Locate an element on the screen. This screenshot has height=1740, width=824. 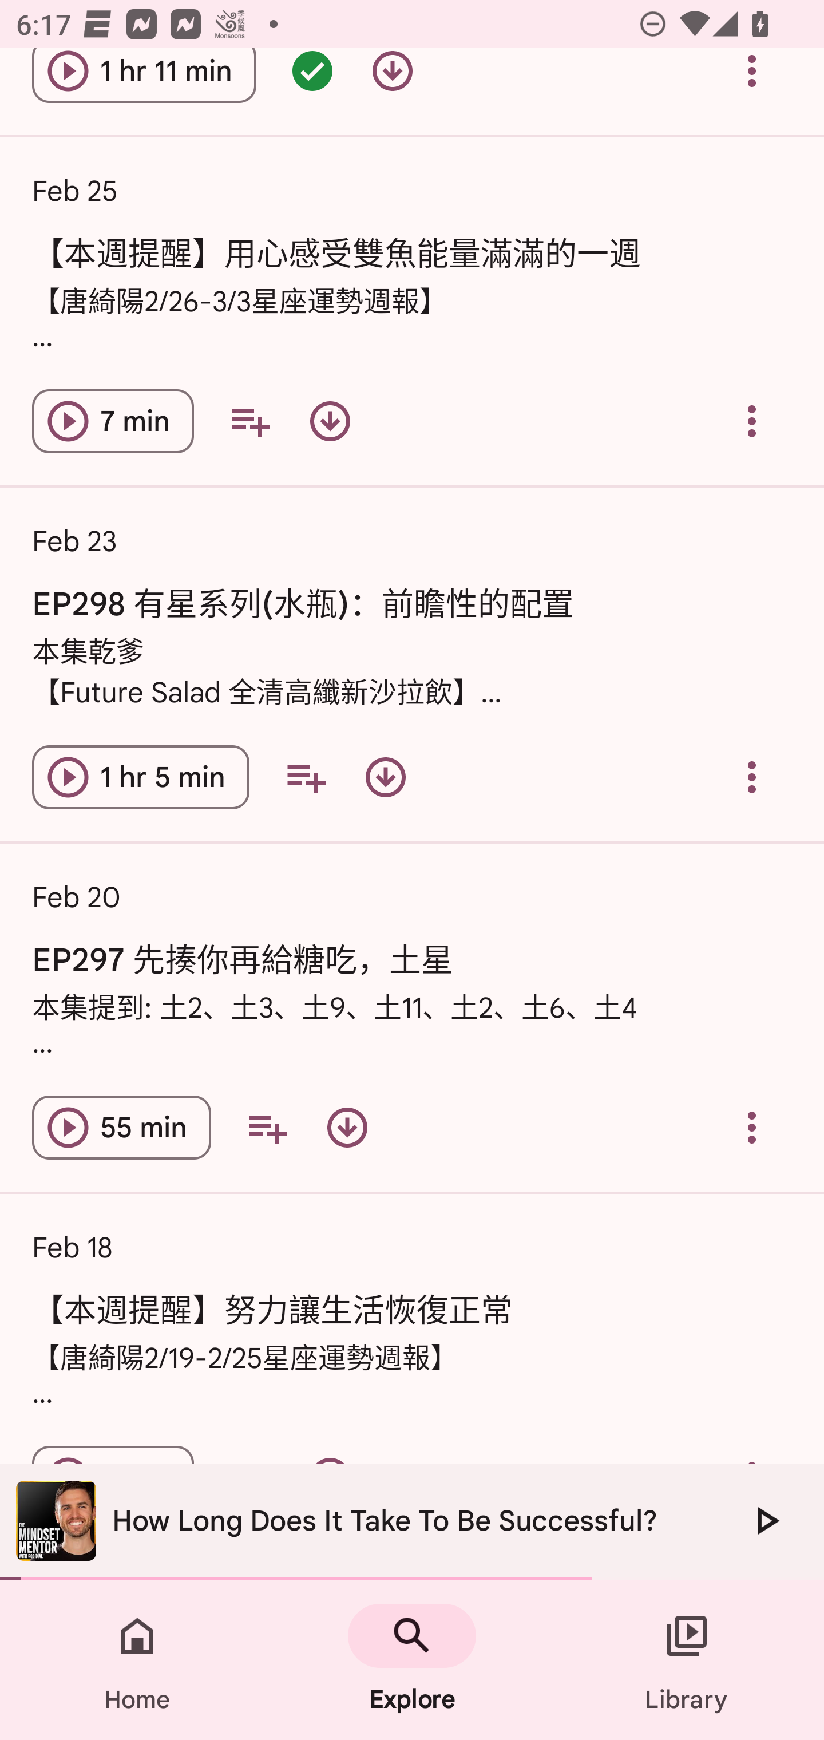
Overflow menu is located at coordinates (752, 776).